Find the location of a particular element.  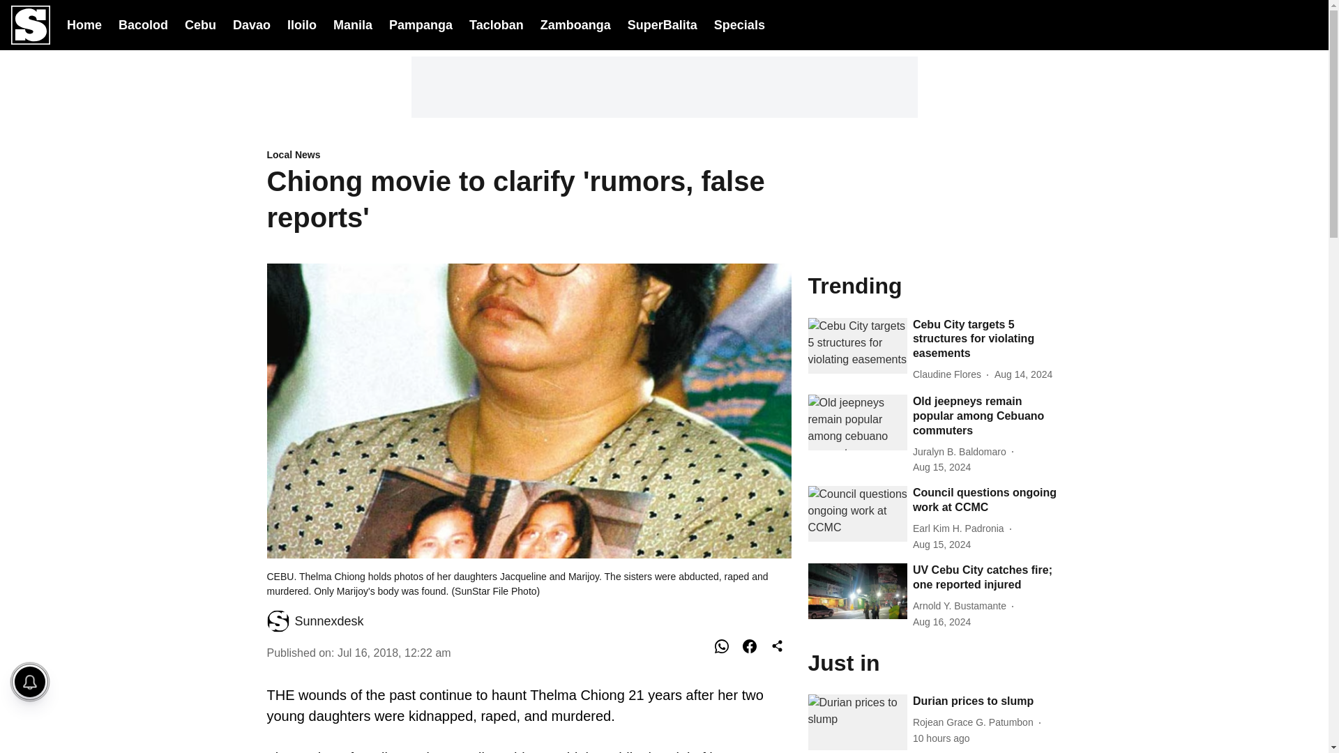

Pampanga is located at coordinates (421, 24).